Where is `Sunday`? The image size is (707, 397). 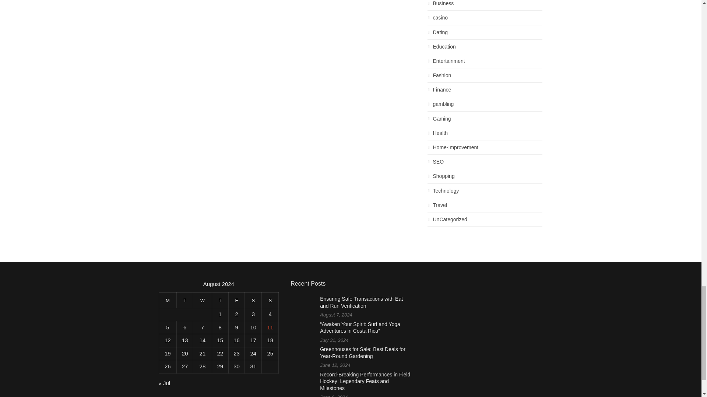 Sunday is located at coordinates (270, 300).